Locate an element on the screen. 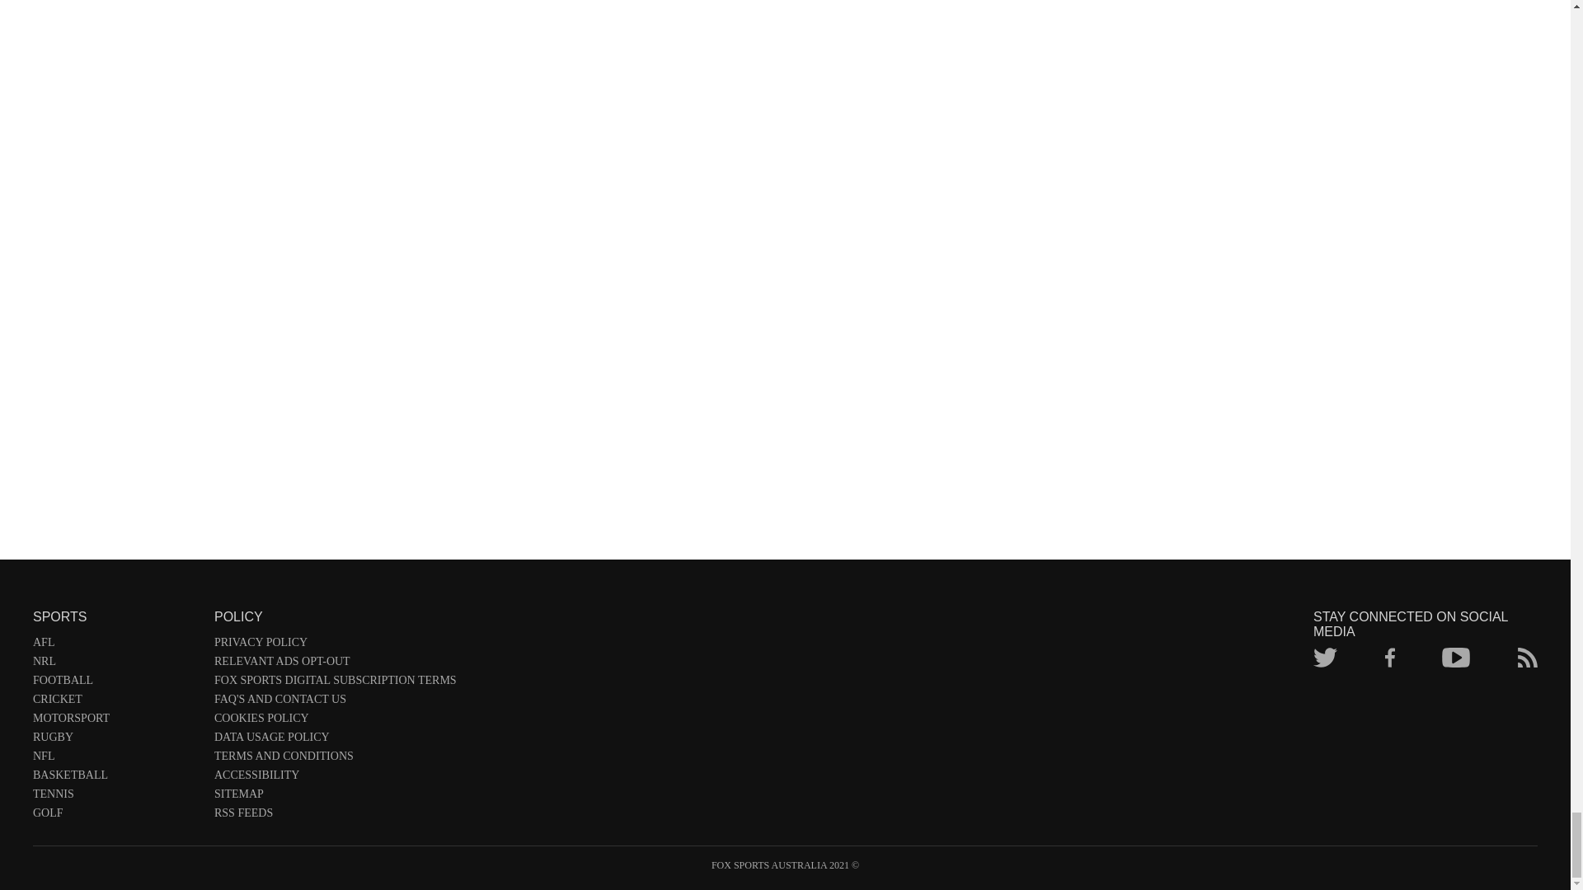  NFL is located at coordinates (115, 760).